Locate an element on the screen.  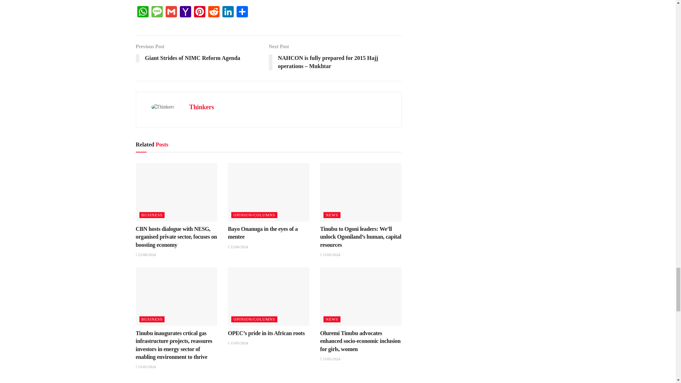
Yahoo Mail is located at coordinates (185, 13).